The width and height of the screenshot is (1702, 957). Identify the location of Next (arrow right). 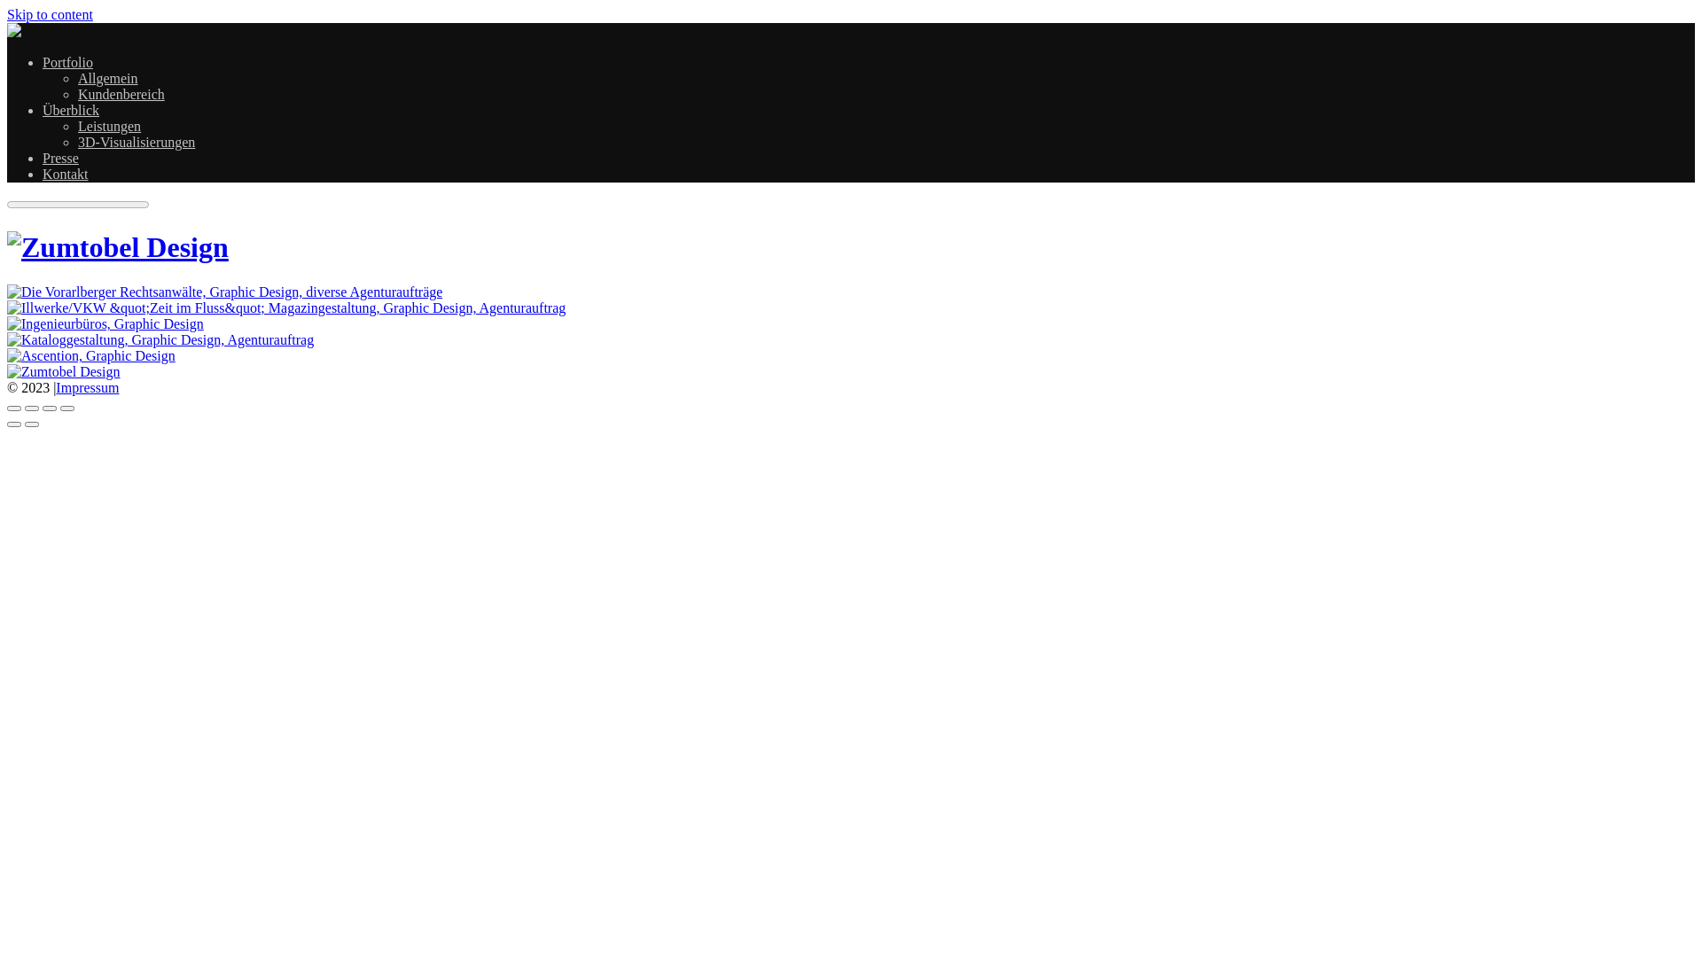
(32, 424).